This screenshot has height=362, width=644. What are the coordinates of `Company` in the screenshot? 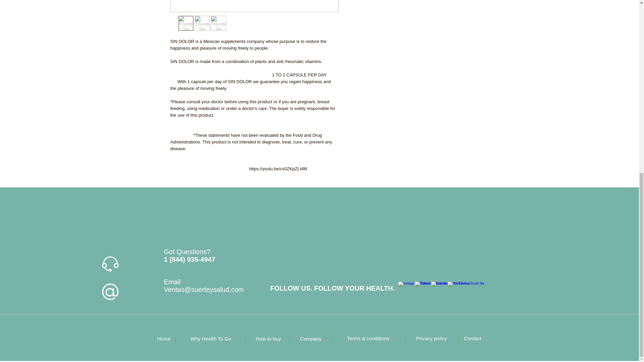 It's located at (311, 339).